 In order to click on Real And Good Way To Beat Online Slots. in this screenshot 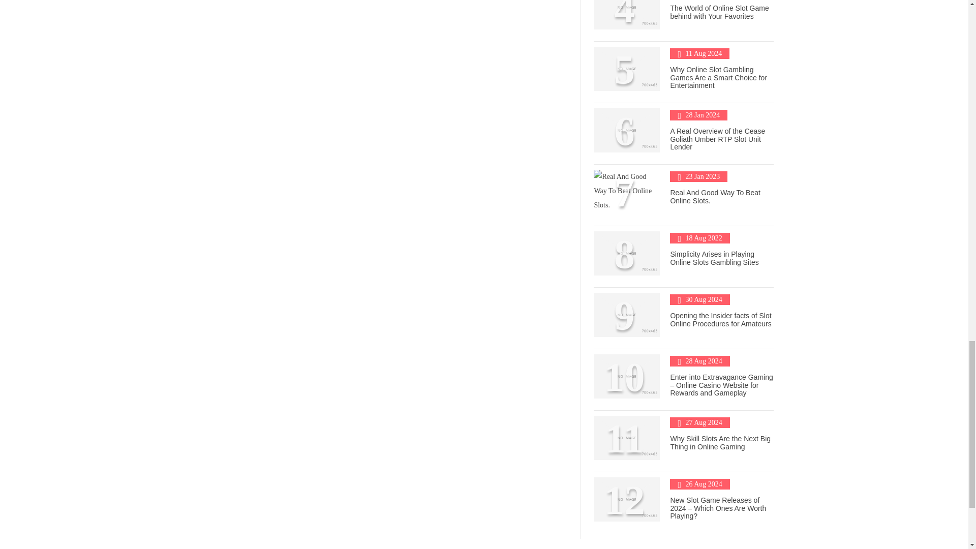, I will do `click(715, 196)`.